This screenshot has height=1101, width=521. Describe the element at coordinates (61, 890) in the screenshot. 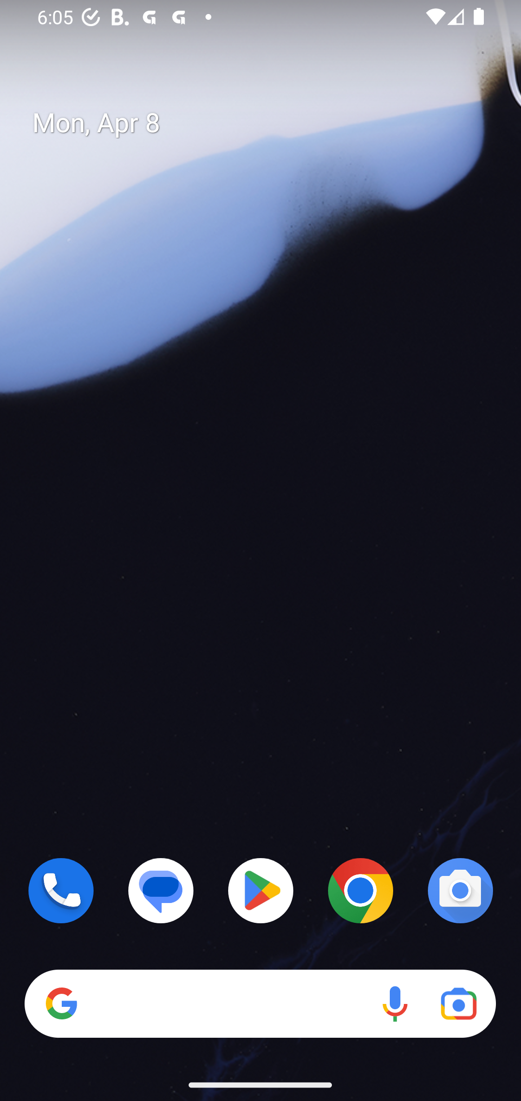

I see `Phone` at that location.